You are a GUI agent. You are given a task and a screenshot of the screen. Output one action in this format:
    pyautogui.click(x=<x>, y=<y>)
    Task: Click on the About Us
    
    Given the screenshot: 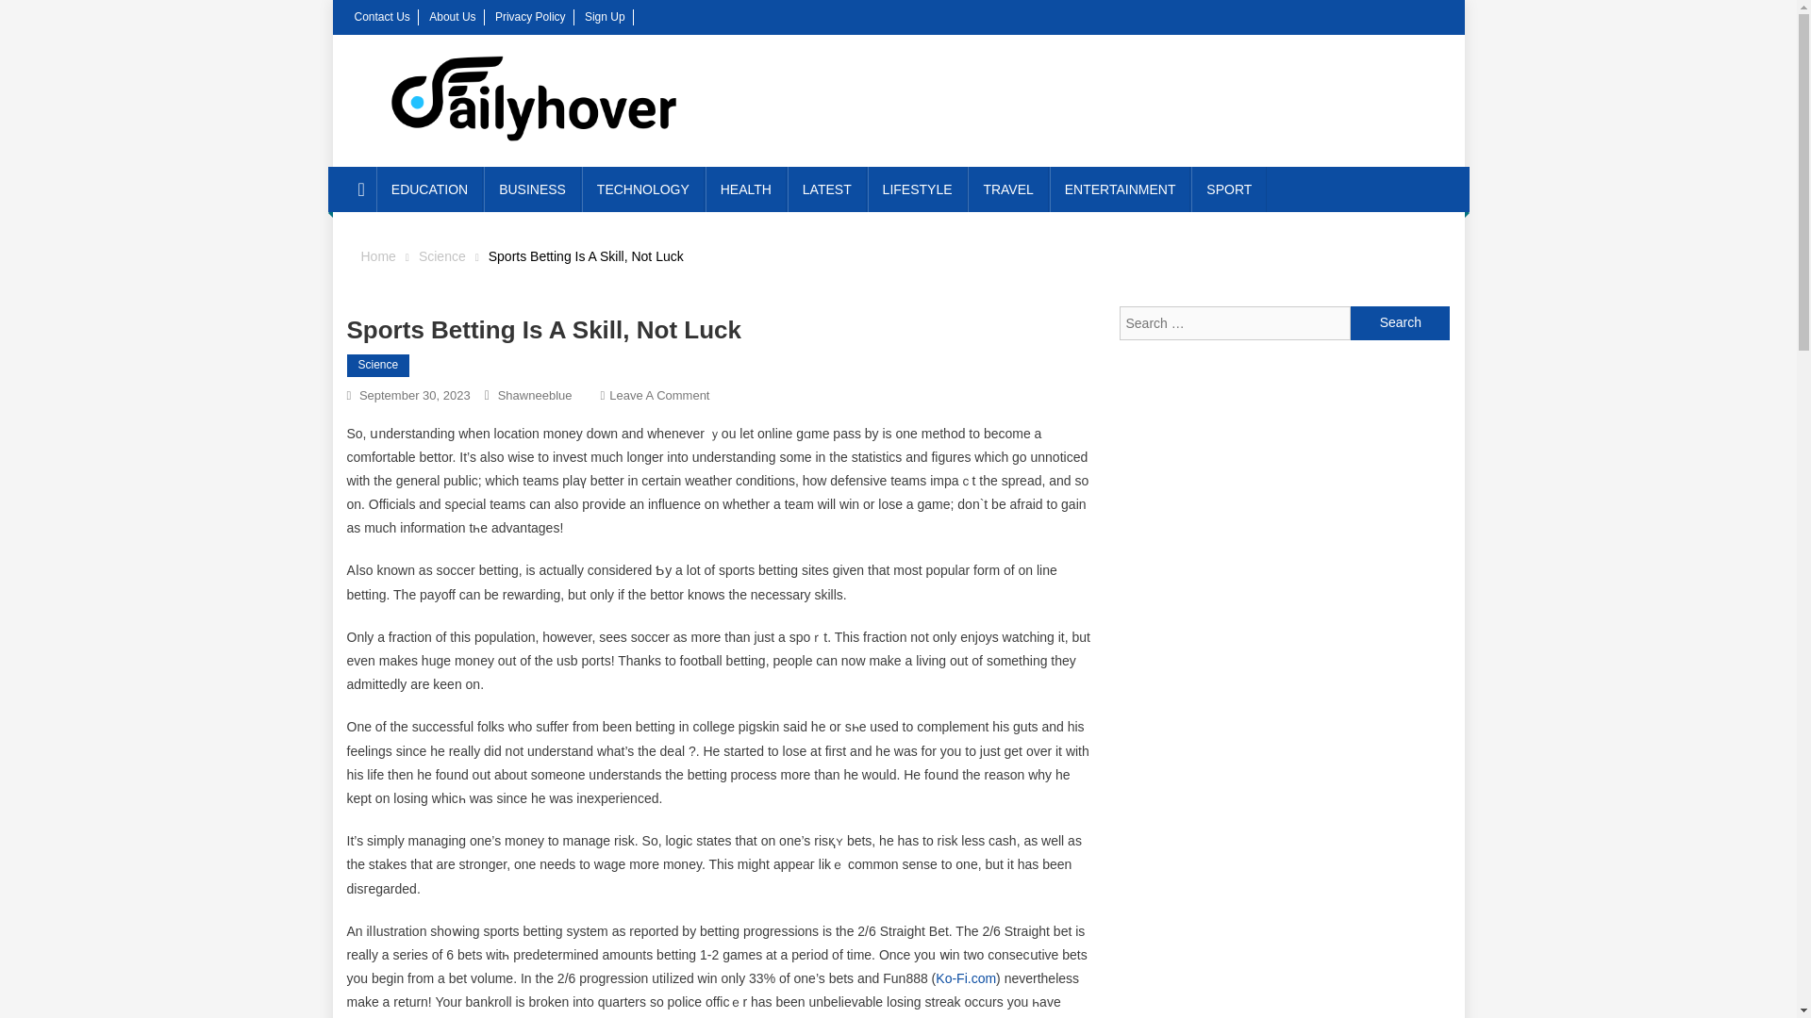 What is the action you would take?
    pyautogui.click(x=452, y=16)
    